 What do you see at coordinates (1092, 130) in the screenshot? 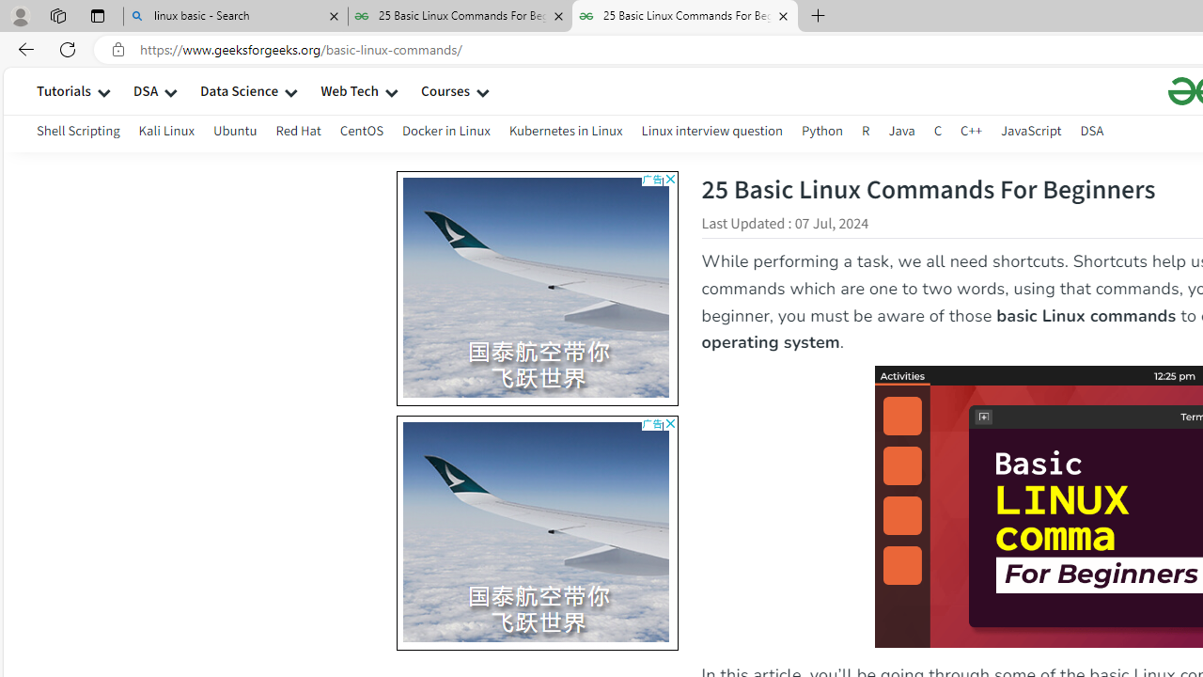
I see `DSA` at bounding box center [1092, 130].